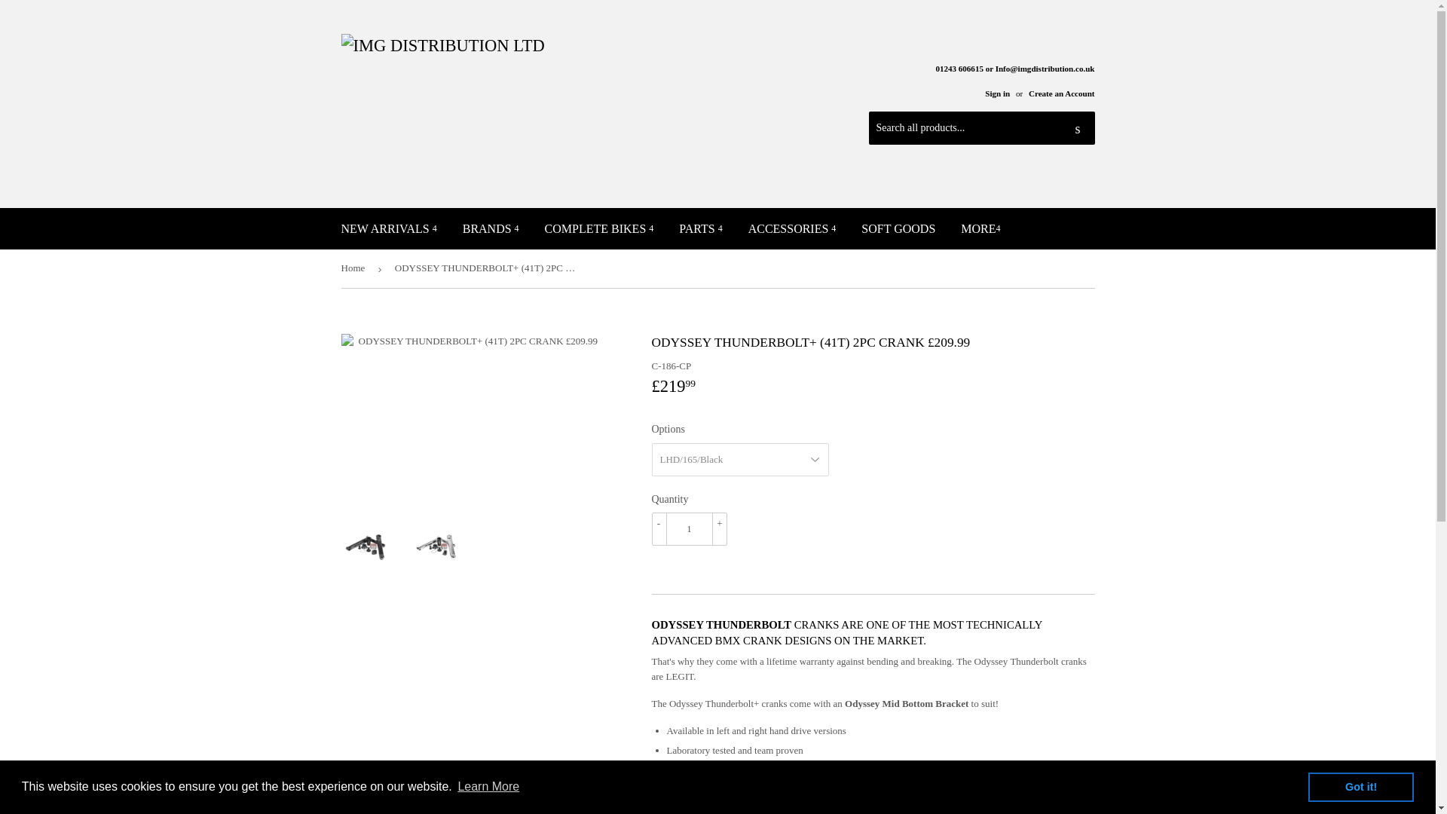 The width and height of the screenshot is (1447, 814). Describe the element at coordinates (1062, 93) in the screenshot. I see `Create an Account` at that location.